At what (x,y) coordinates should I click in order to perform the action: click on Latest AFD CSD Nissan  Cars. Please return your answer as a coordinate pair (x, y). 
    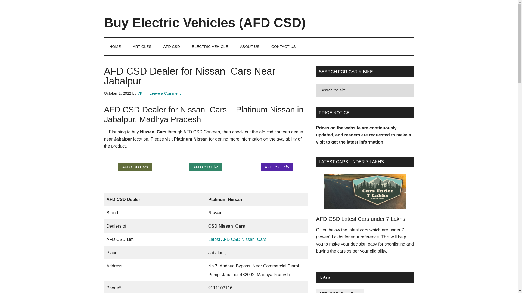
    Looking at the image, I should click on (237, 239).